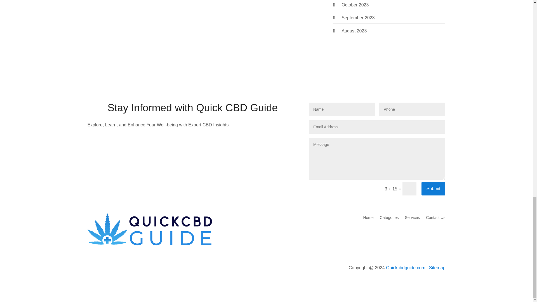  What do you see at coordinates (125, 268) in the screenshot?
I see `Follow on LinkedIn` at bounding box center [125, 268].